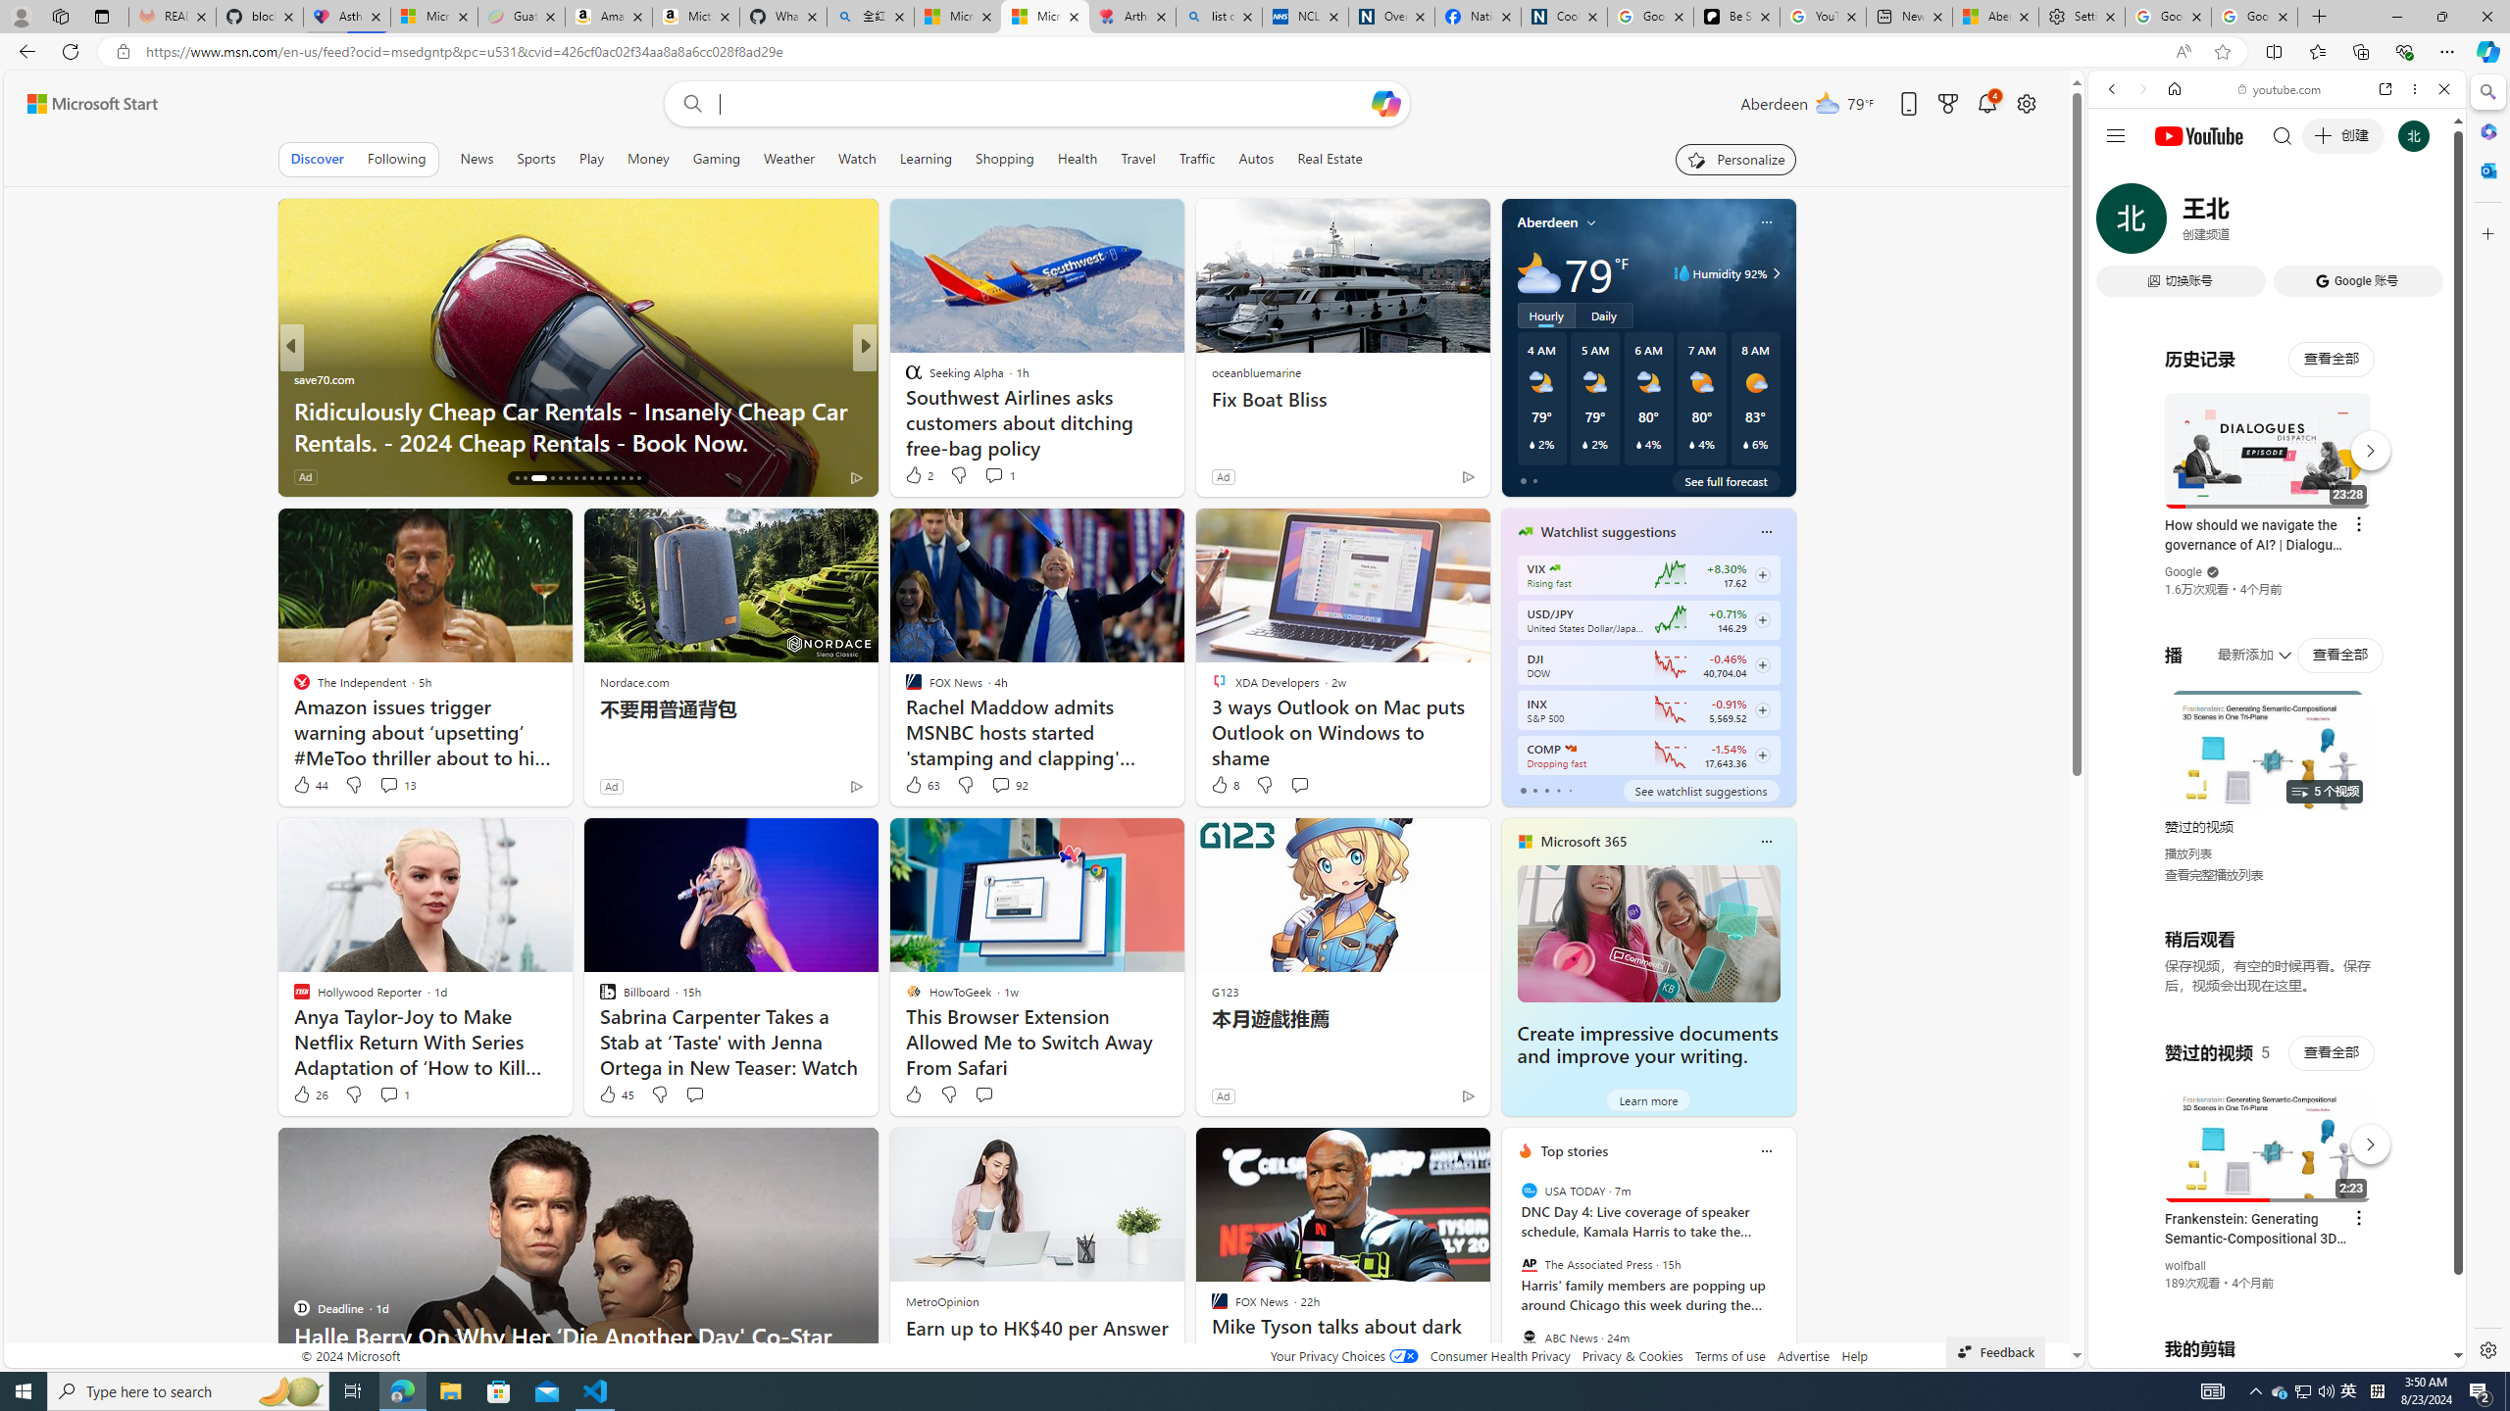 The image size is (2510, 1411). What do you see at coordinates (2281, 89) in the screenshot?
I see `youtube.com` at bounding box center [2281, 89].